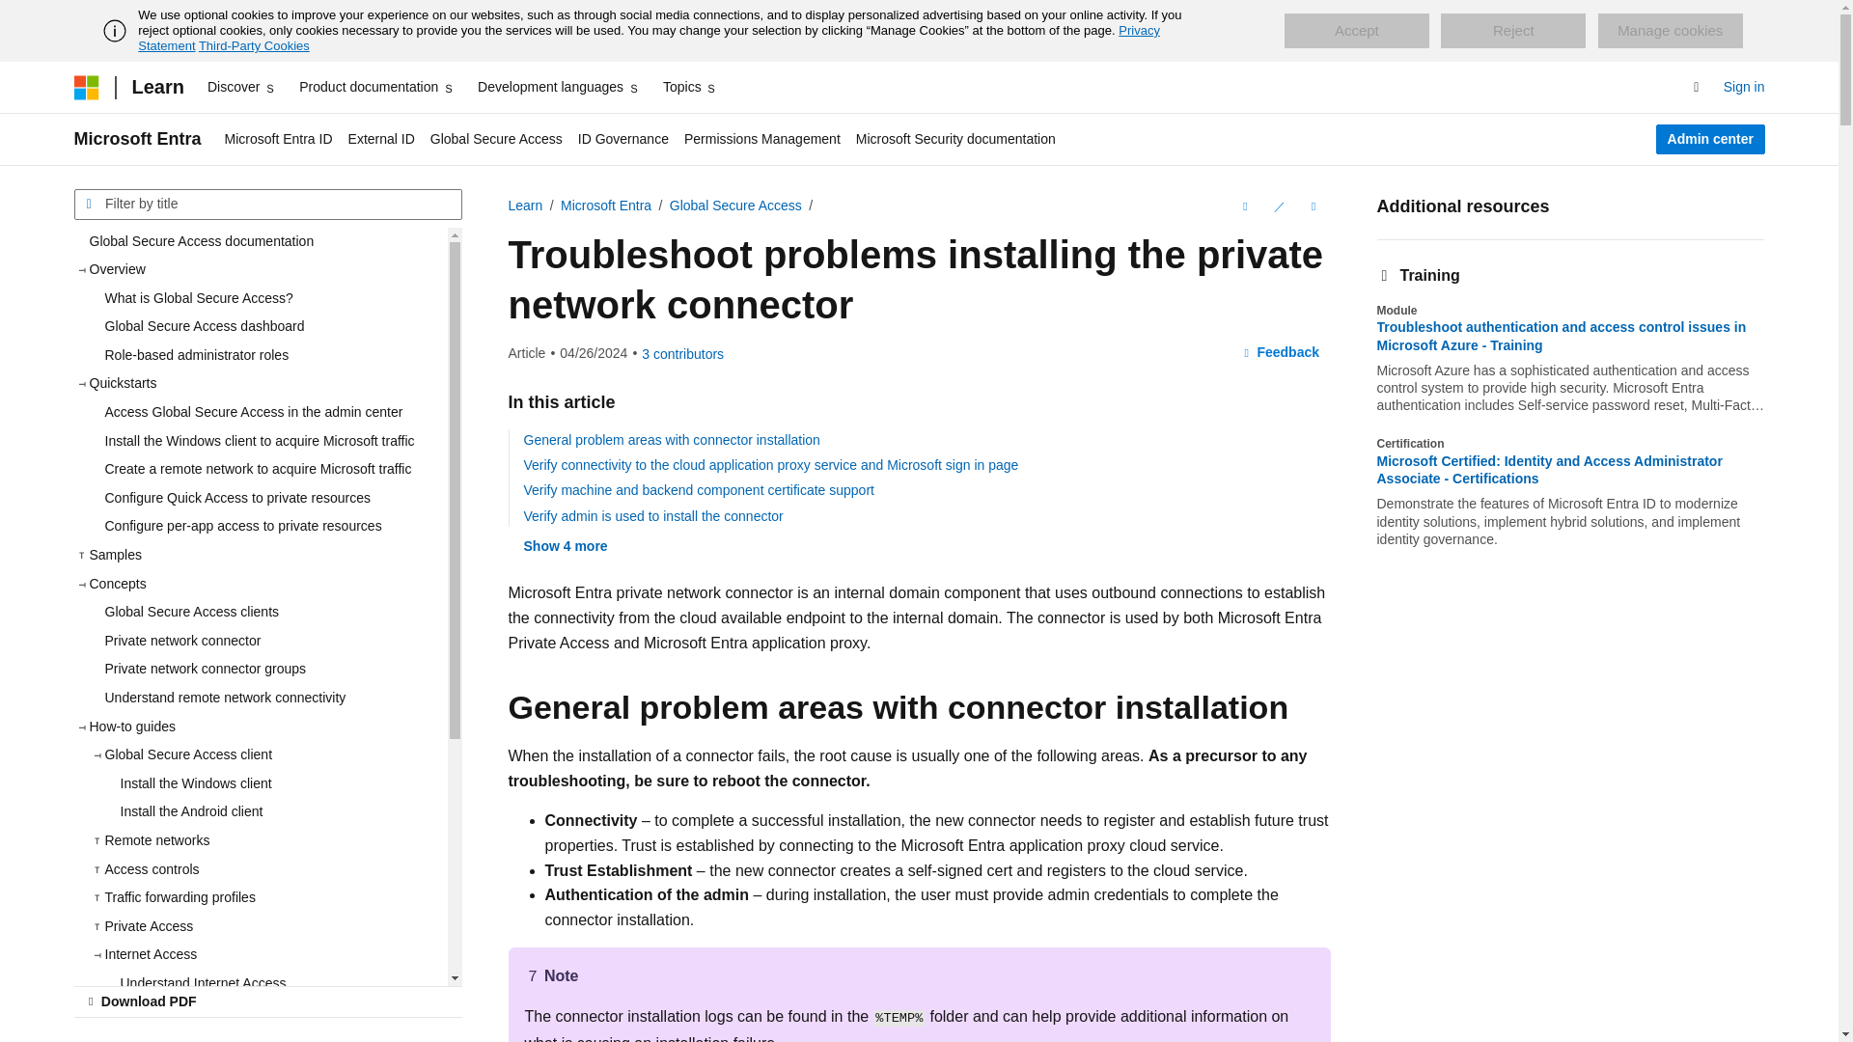  I want to click on Topics, so click(691, 87).